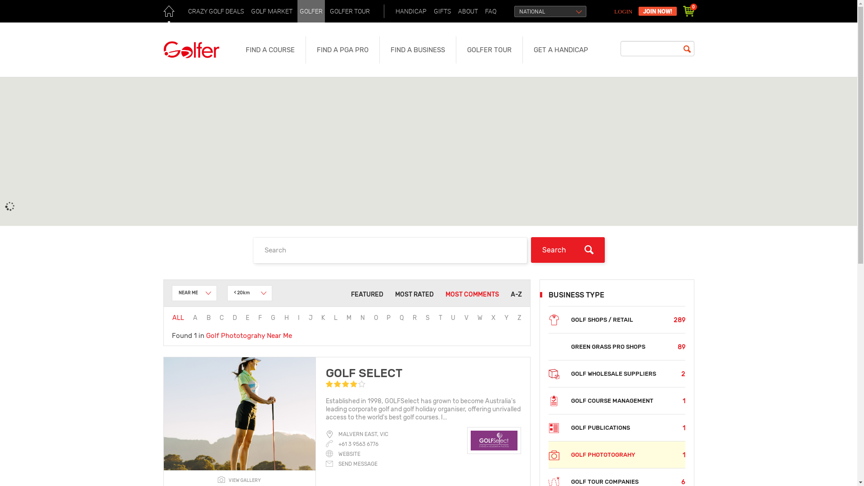  I want to click on 0, so click(688, 11).